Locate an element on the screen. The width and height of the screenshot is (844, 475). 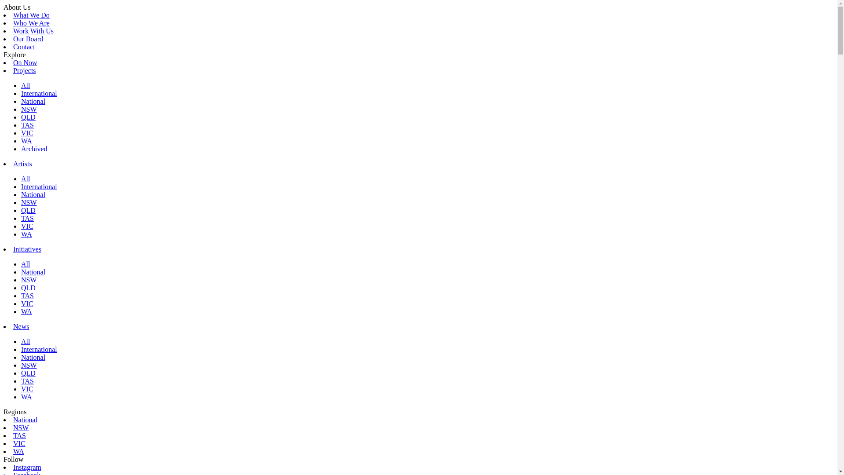
International is located at coordinates (39, 93).